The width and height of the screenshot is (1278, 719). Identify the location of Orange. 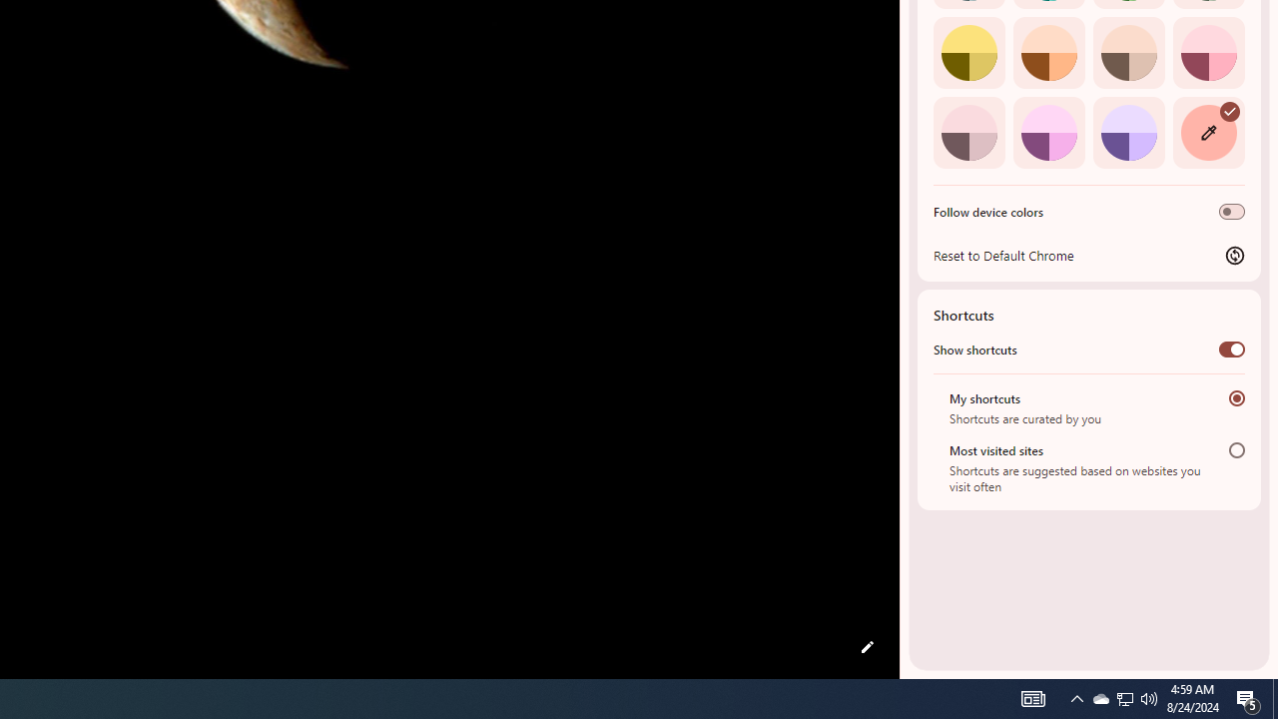
(1048, 52).